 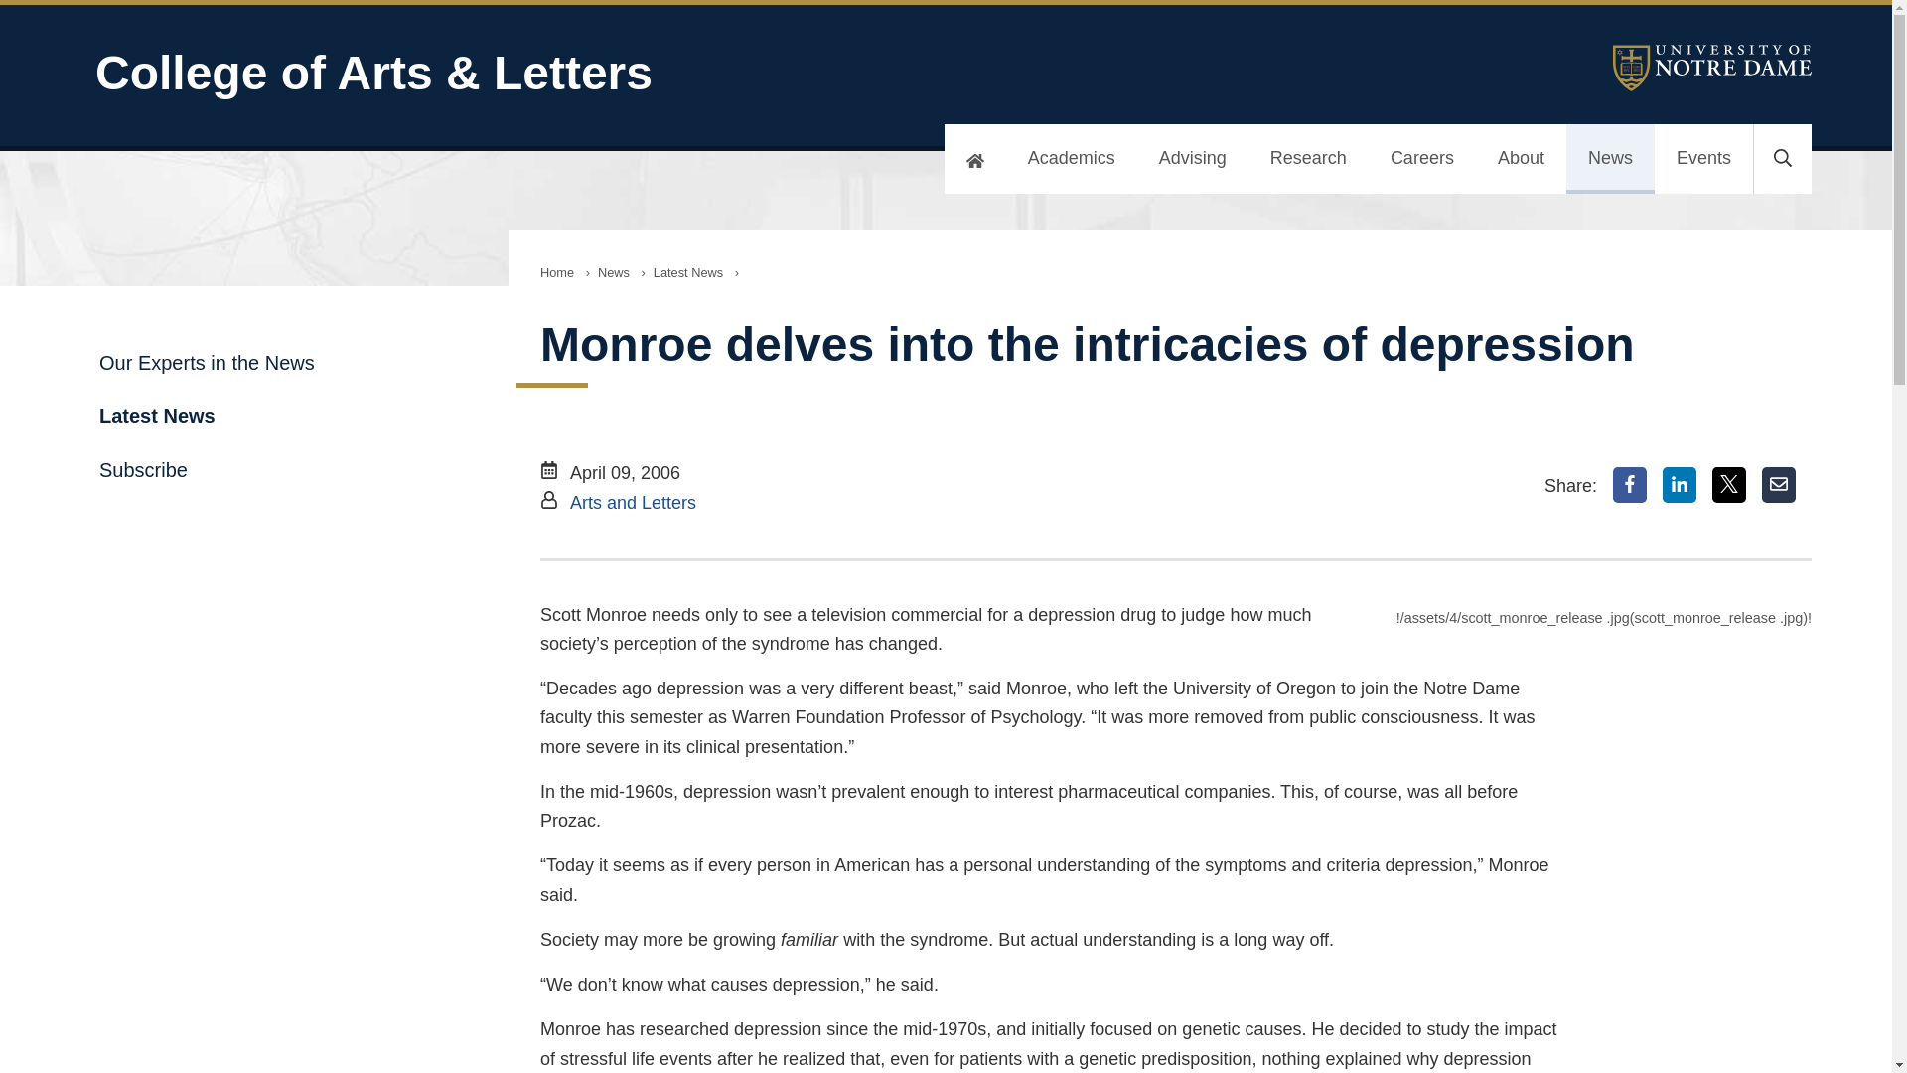 What do you see at coordinates (1703, 159) in the screenshot?
I see `Events` at bounding box center [1703, 159].